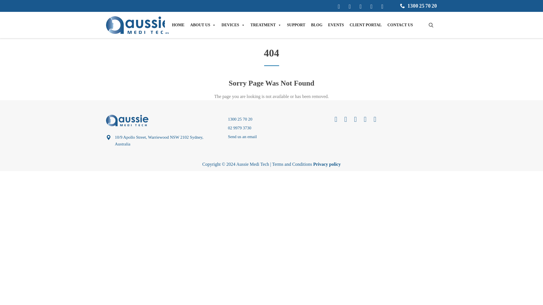 The image size is (543, 305). What do you see at coordinates (403, 6) in the screenshot?
I see `telephone-1` at bounding box center [403, 6].